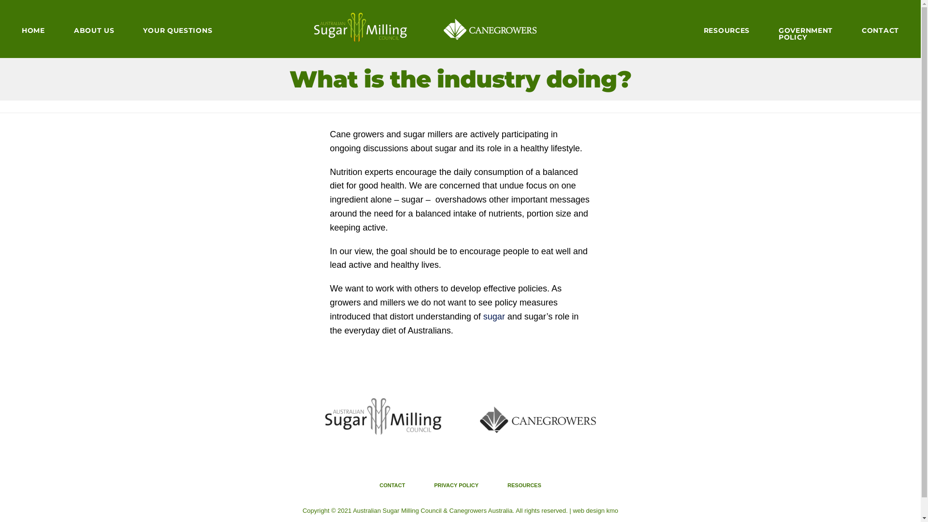 This screenshot has width=928, height=522. What do you see at coordinates (727, 29) in the screenshot?
I see `RESOURCES` at bounding box center [727, 29].